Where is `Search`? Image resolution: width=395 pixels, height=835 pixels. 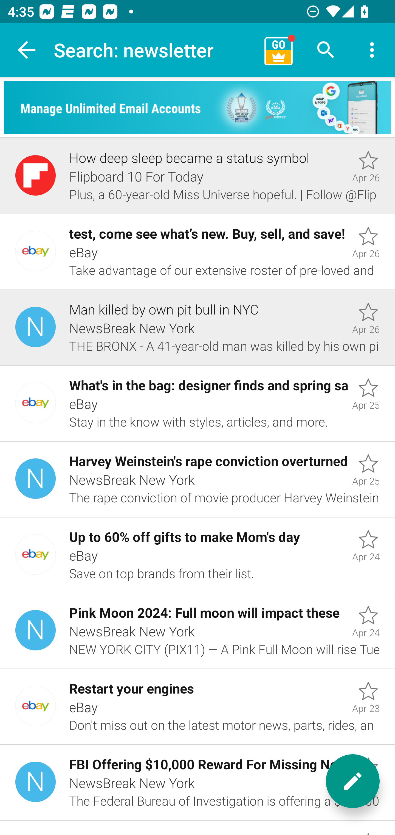
Search is located at coordinates (326, 50).